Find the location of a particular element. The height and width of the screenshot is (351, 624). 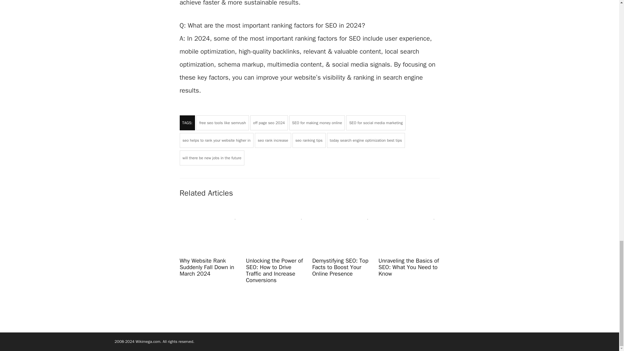

Demystifying SEO: Top Facts to Boost Your Online Presence is located at coordinates (341, 267).